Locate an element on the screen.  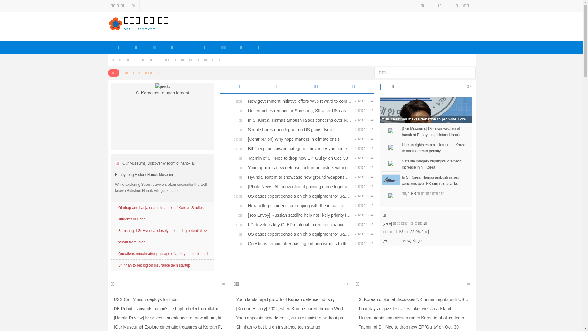
Human rights commission urges Korea to abolish death penalty is located at coordinates (417, 318).